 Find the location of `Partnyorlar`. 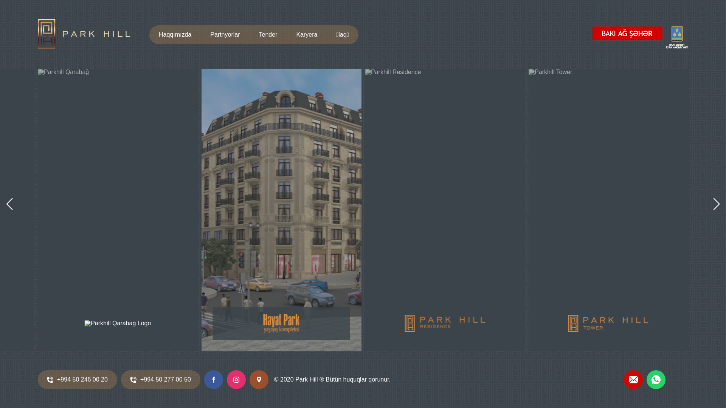

Partnyorlar is located at coordinates (225, 34).